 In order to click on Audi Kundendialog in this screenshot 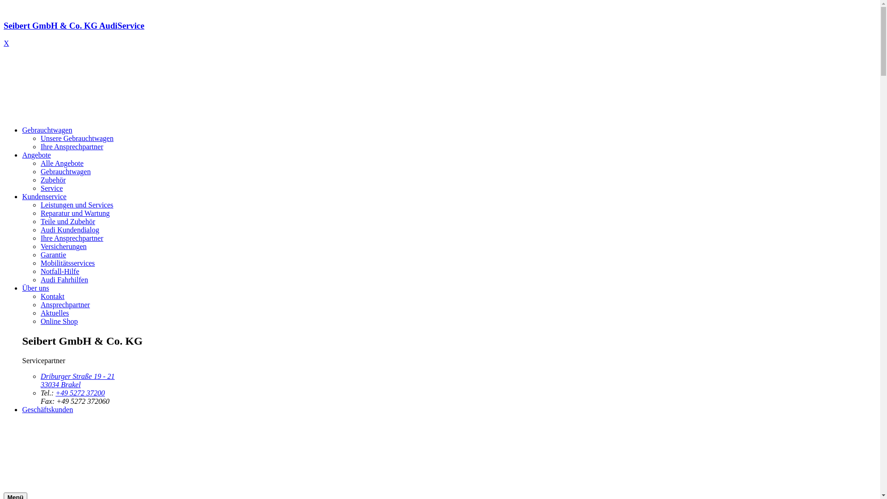, I will do `click(70, 230)`.